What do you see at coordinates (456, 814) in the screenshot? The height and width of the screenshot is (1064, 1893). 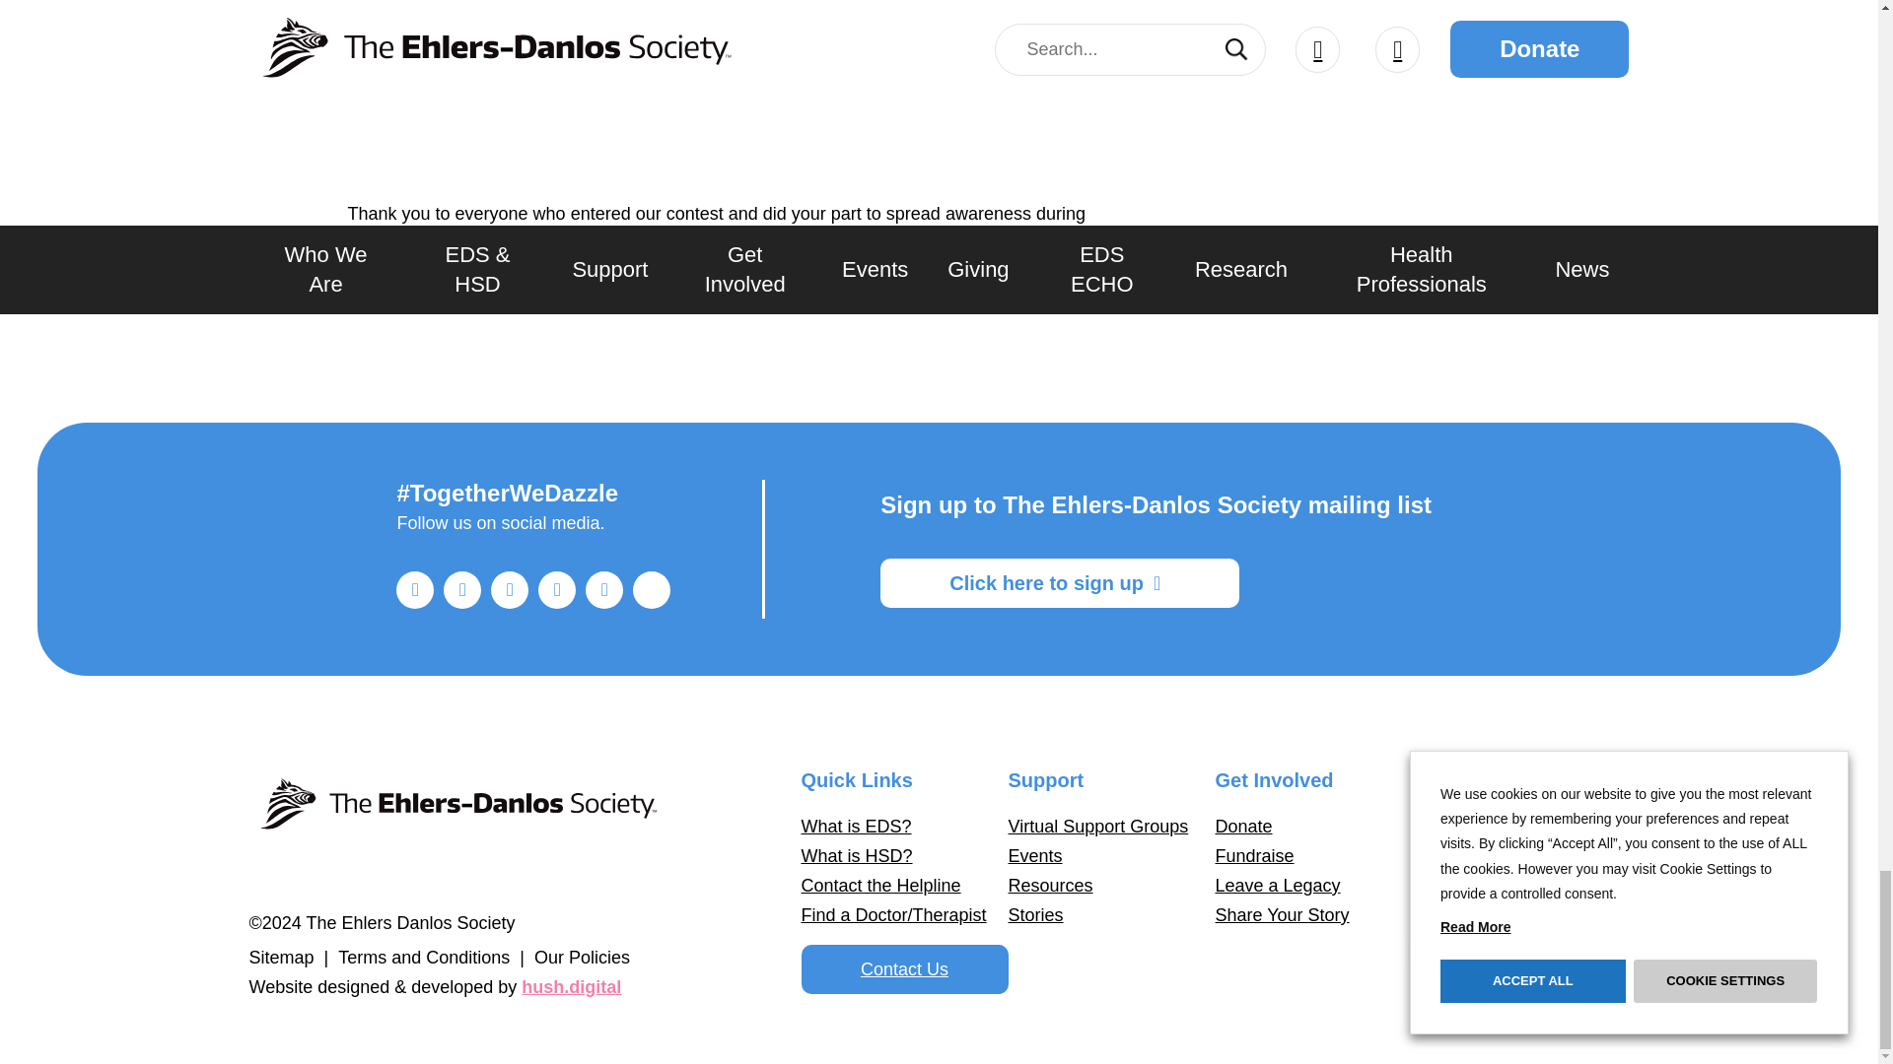 I see `The Ehlers Danlos Society` at bounding box center [456, 814].